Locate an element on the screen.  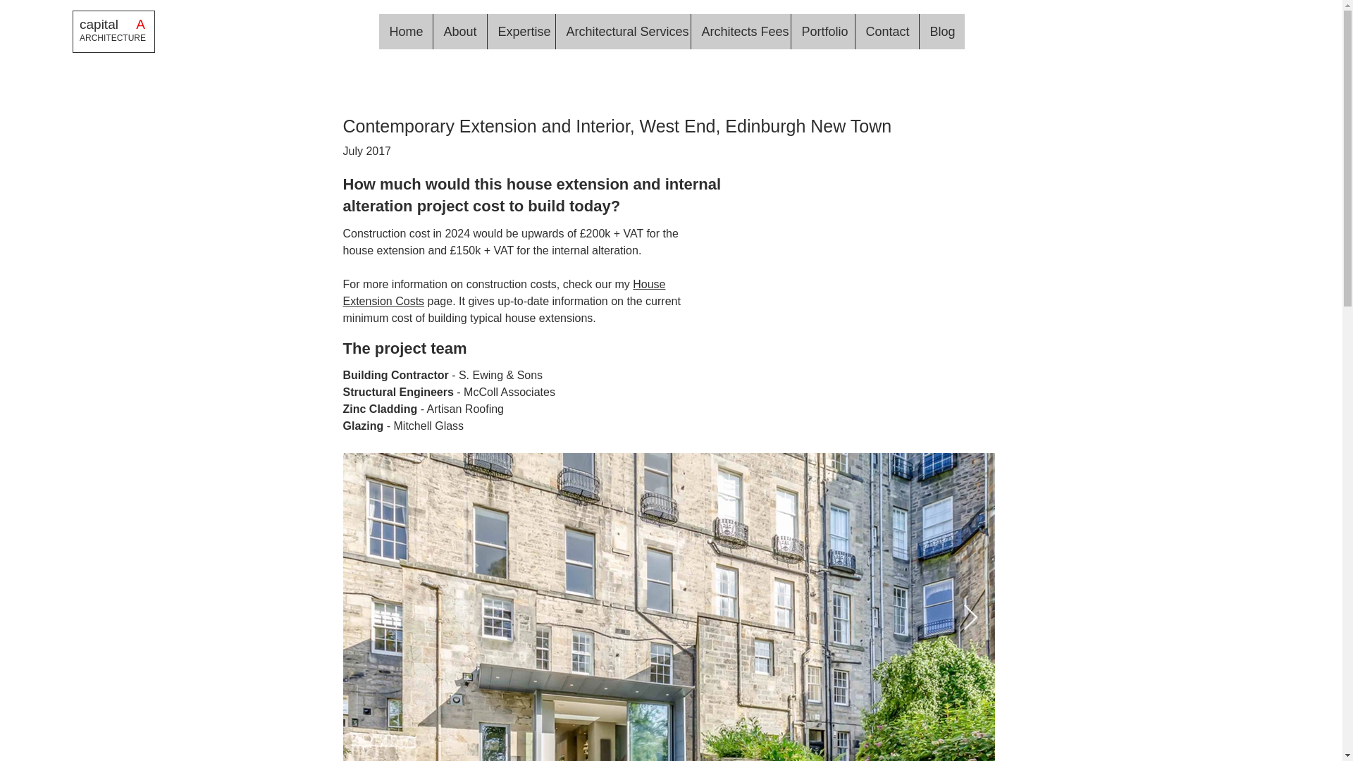
House Extension Costs is located at coordinates (503, 293).